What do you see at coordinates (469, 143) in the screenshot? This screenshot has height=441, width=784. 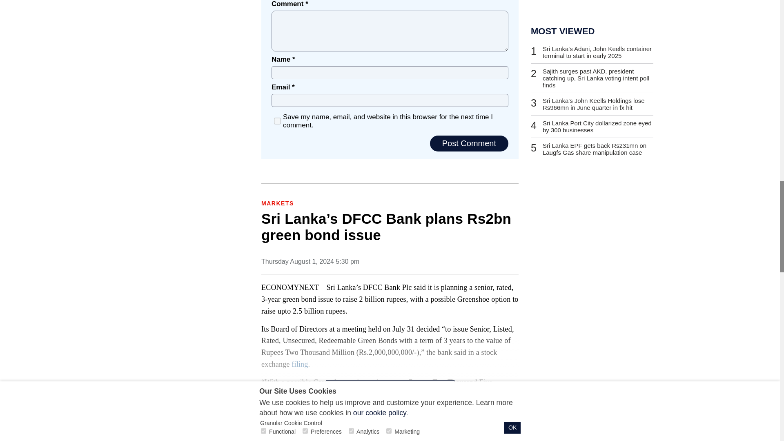 I see `Post Comment` at bounding box center [469, 143].